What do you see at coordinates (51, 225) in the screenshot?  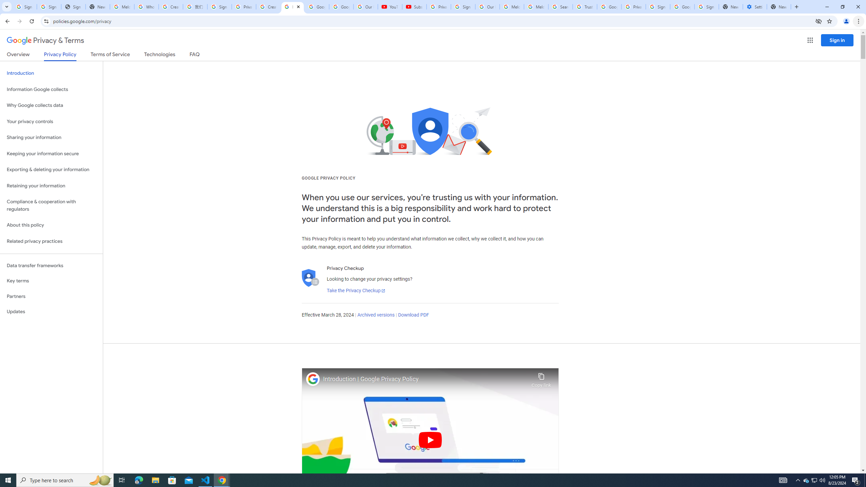 I see `About this policy` at bounding box center [51, 225].